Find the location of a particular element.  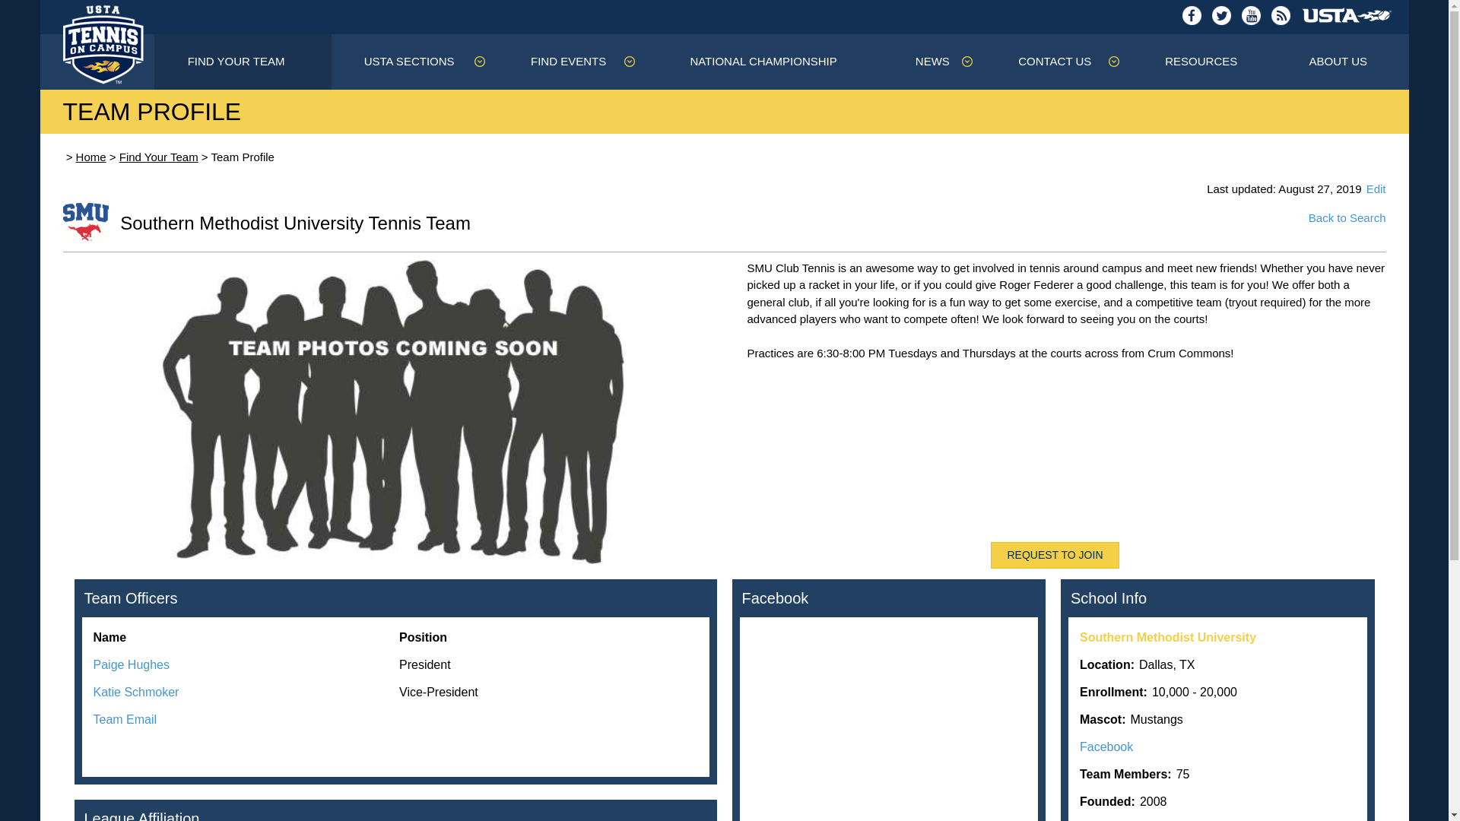

Edit is located at coordinates (1376, 189).